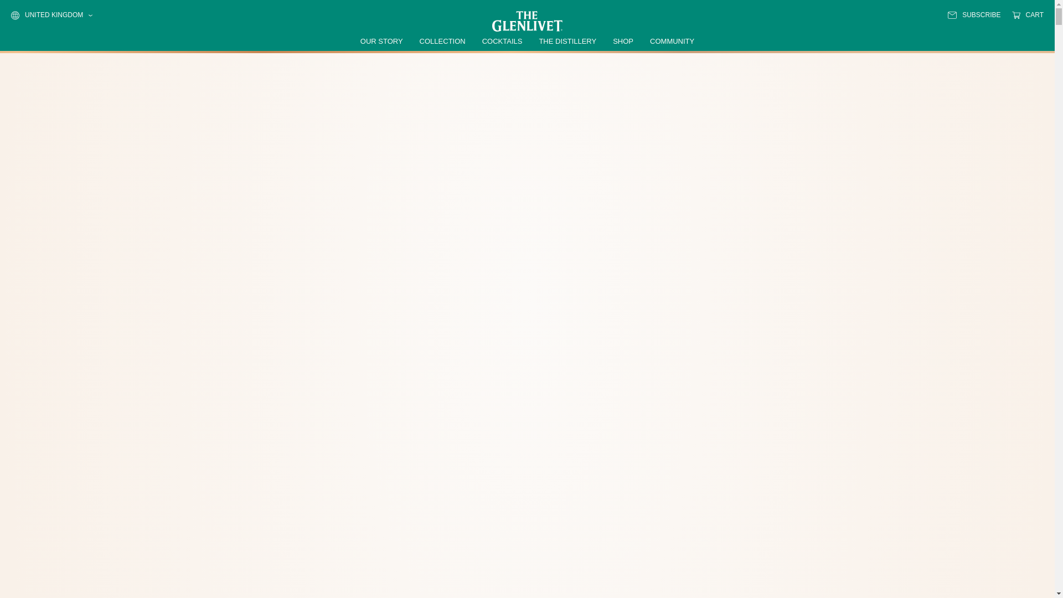  I want to click on CART, so click(1028, 15).